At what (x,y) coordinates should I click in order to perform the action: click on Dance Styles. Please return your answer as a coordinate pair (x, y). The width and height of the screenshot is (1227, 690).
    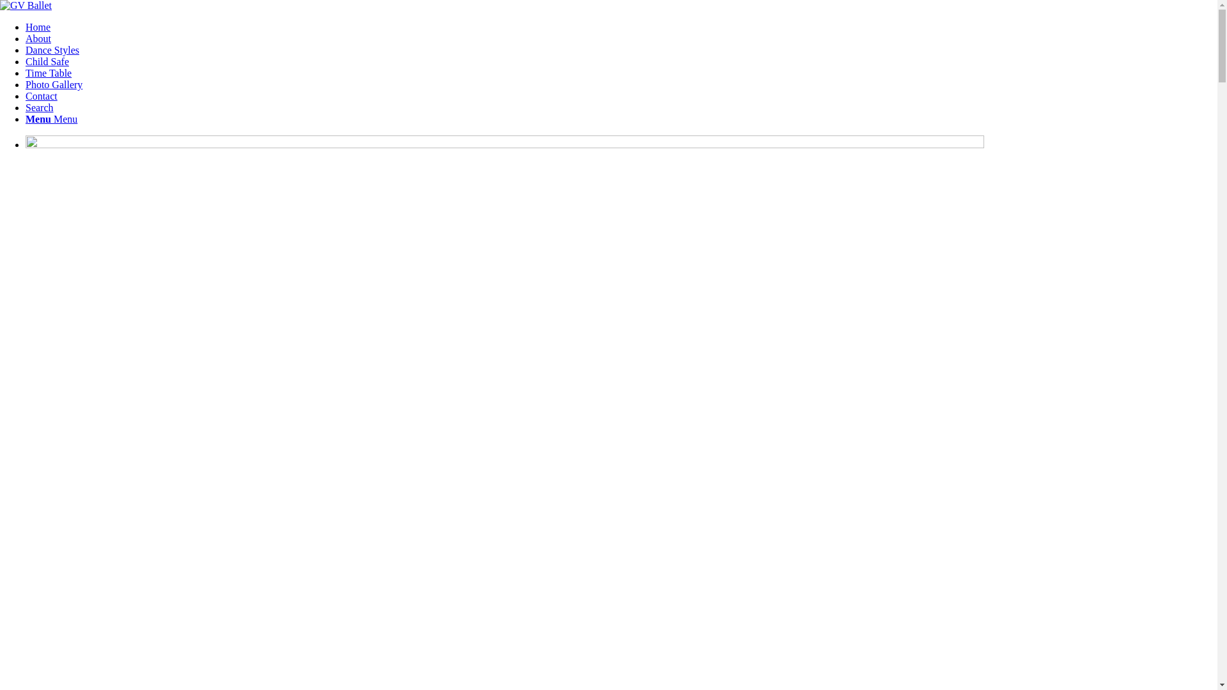
    Looking at the image, I should click on (52, 50).